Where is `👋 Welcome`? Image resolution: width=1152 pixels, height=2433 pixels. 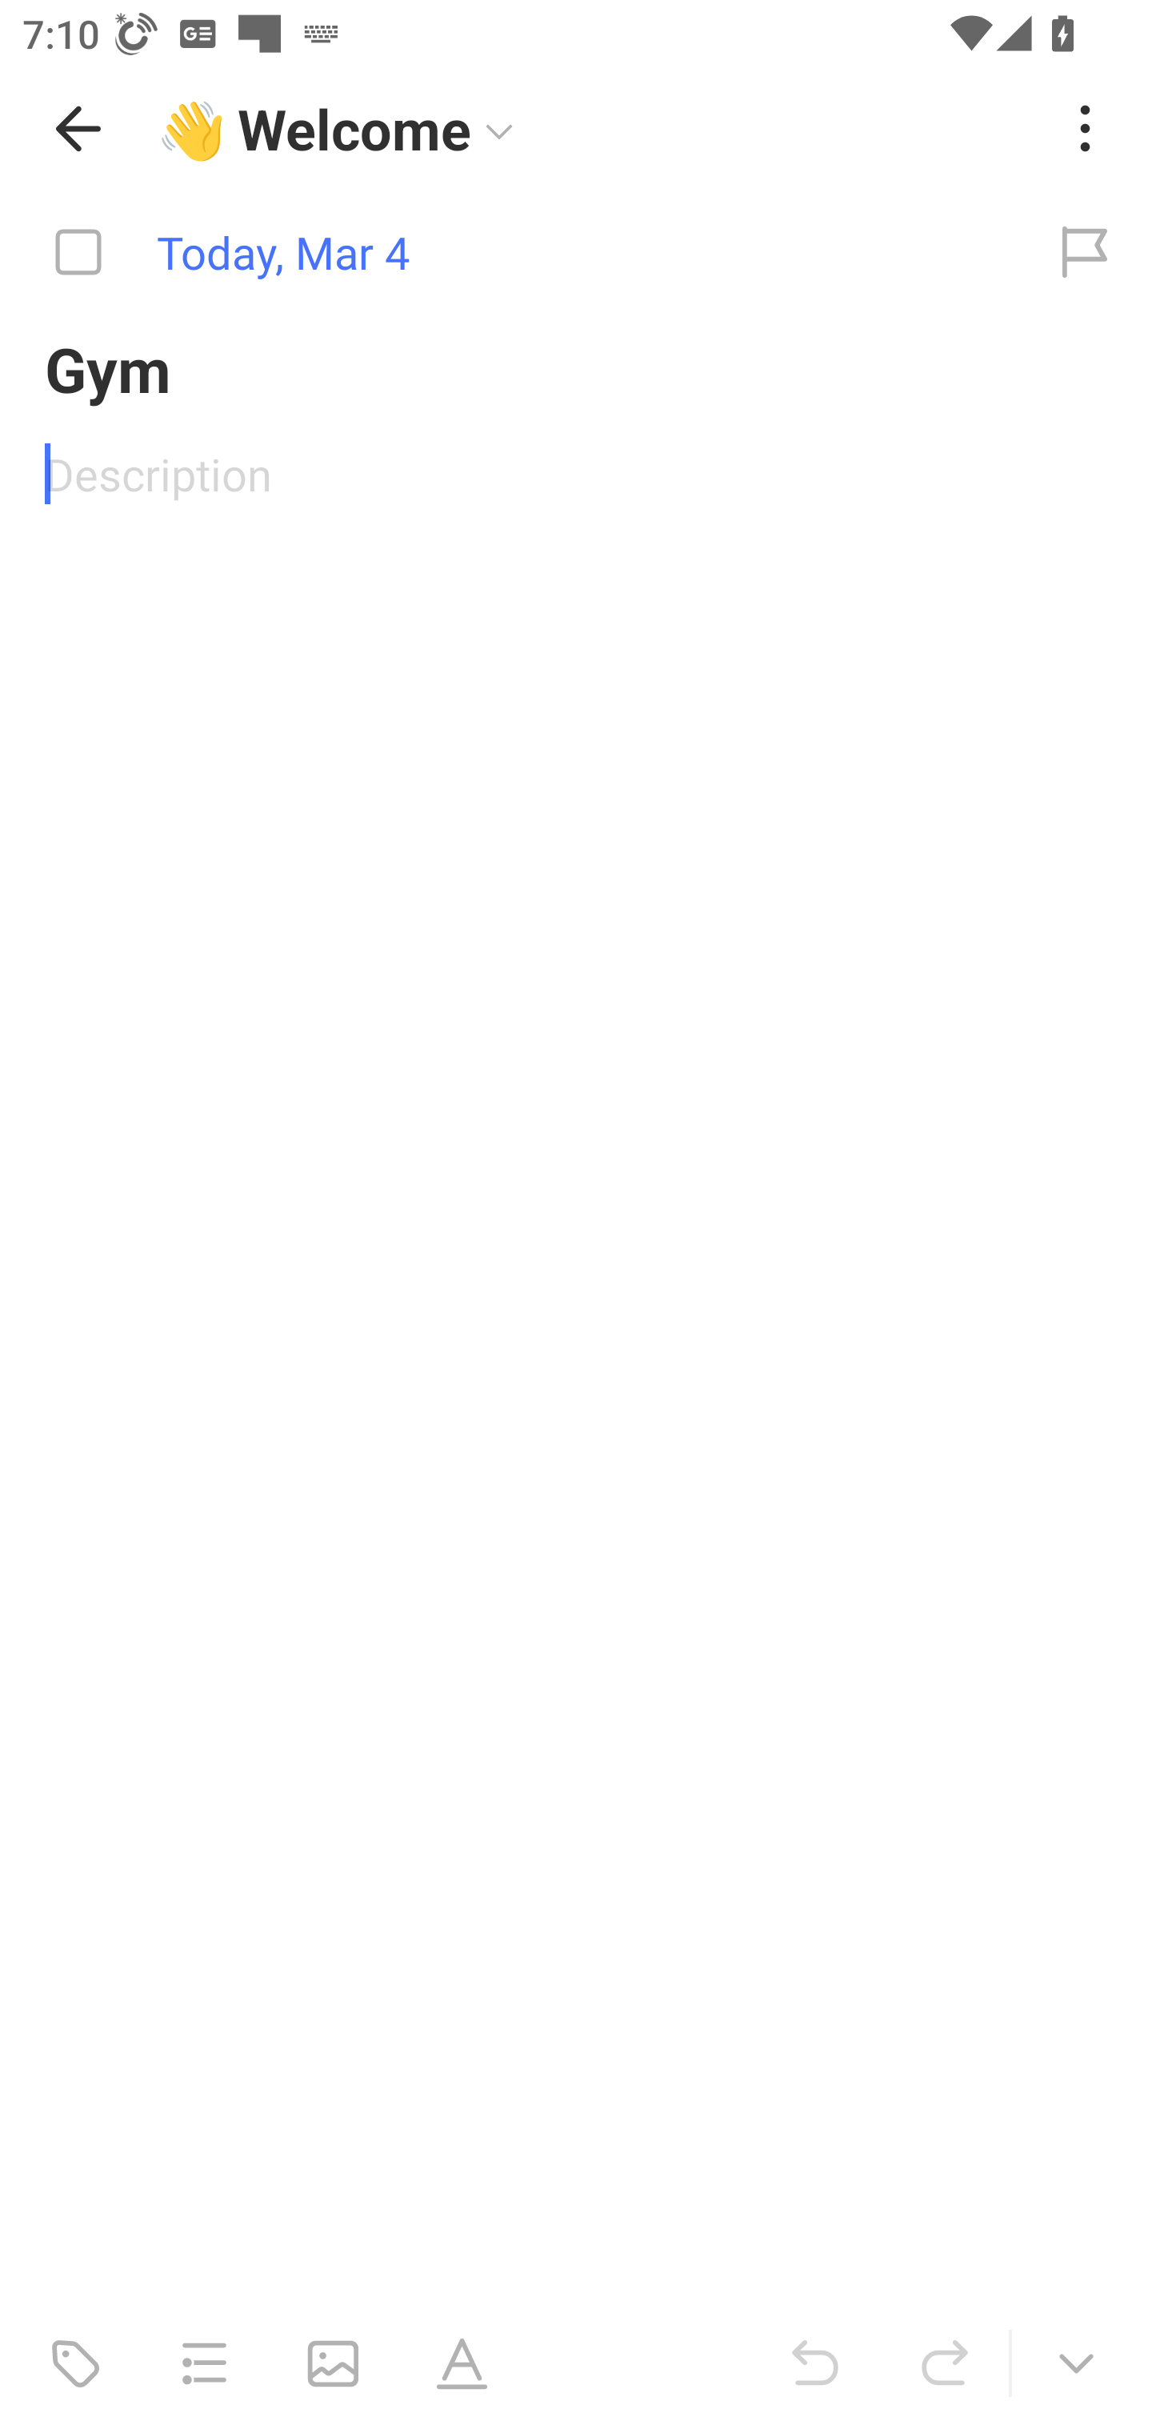 👋 Welcome is located at coordinates (595, 129).